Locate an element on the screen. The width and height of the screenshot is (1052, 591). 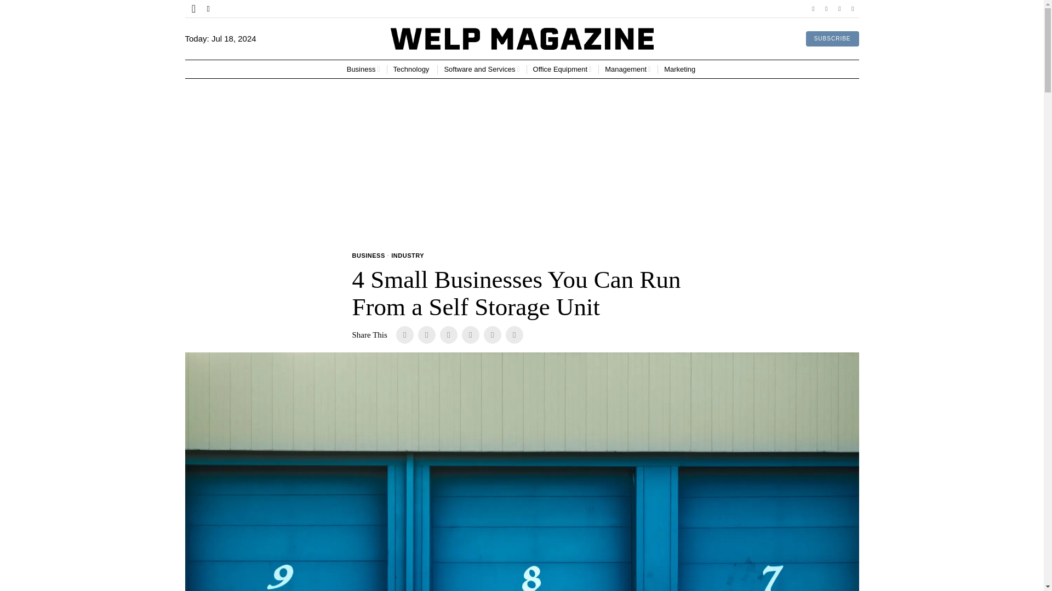
Software and Services is located at coordinates (482, 69).